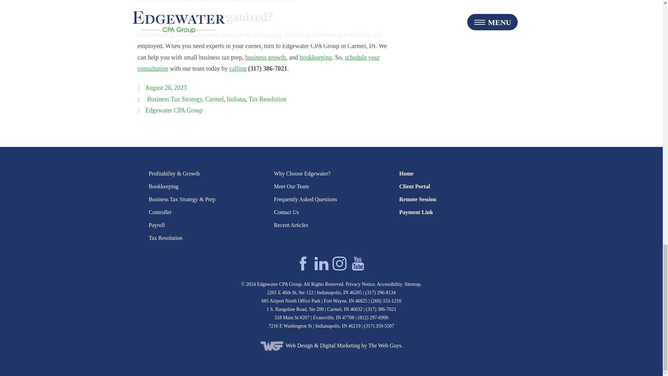 The height and width of the screenshot is (376, 668). Describe the element at coordinates (174, 110) in the screenshot. I see `View all posts by Edgewater CPA Group` at that location.